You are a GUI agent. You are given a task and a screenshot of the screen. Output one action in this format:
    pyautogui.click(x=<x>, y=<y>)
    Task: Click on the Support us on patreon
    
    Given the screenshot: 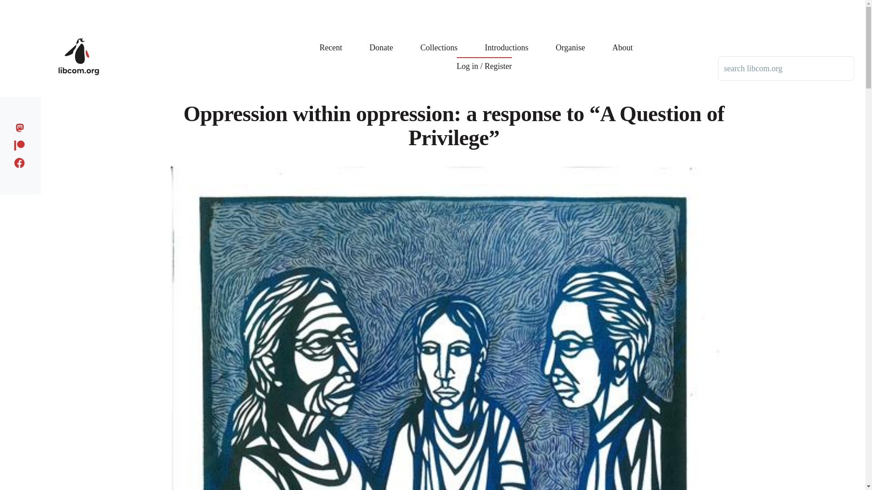 What is the action you would take?
    pyautogui.click(x=22, y=143)
    